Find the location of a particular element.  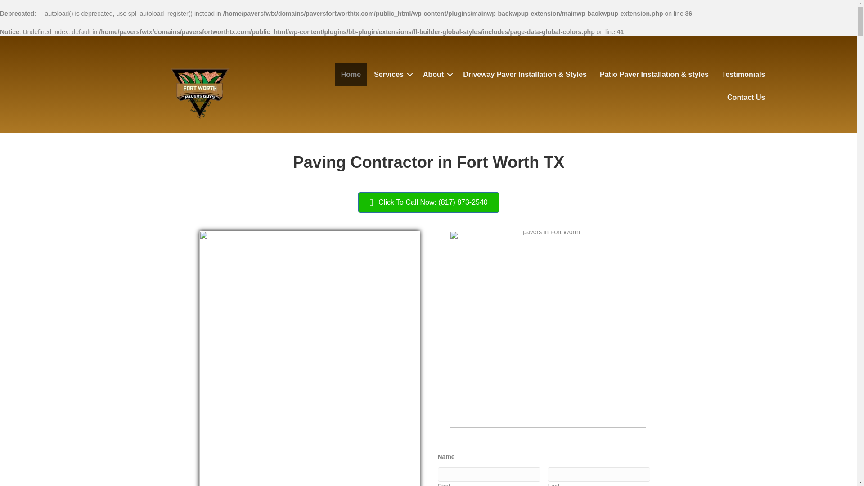

Home is located at coordinates (351, 75).